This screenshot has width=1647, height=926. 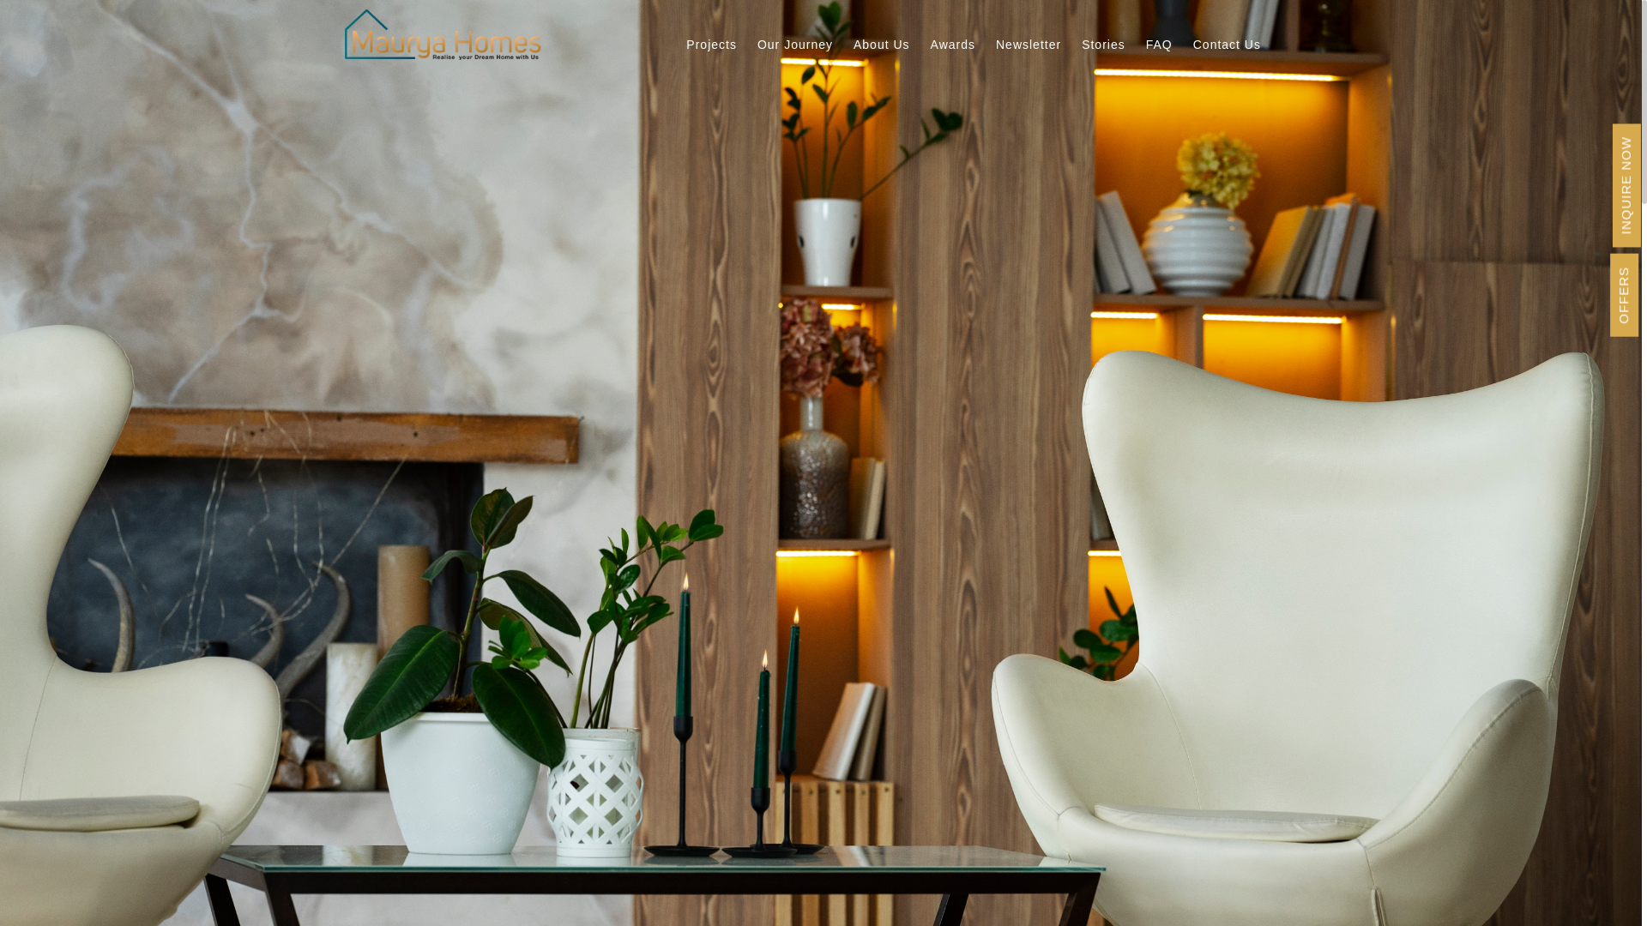 What do you see at coordinates (1052, 51) in the screenshot?
I see `Newsletter` at bounding box center [1052, 51].